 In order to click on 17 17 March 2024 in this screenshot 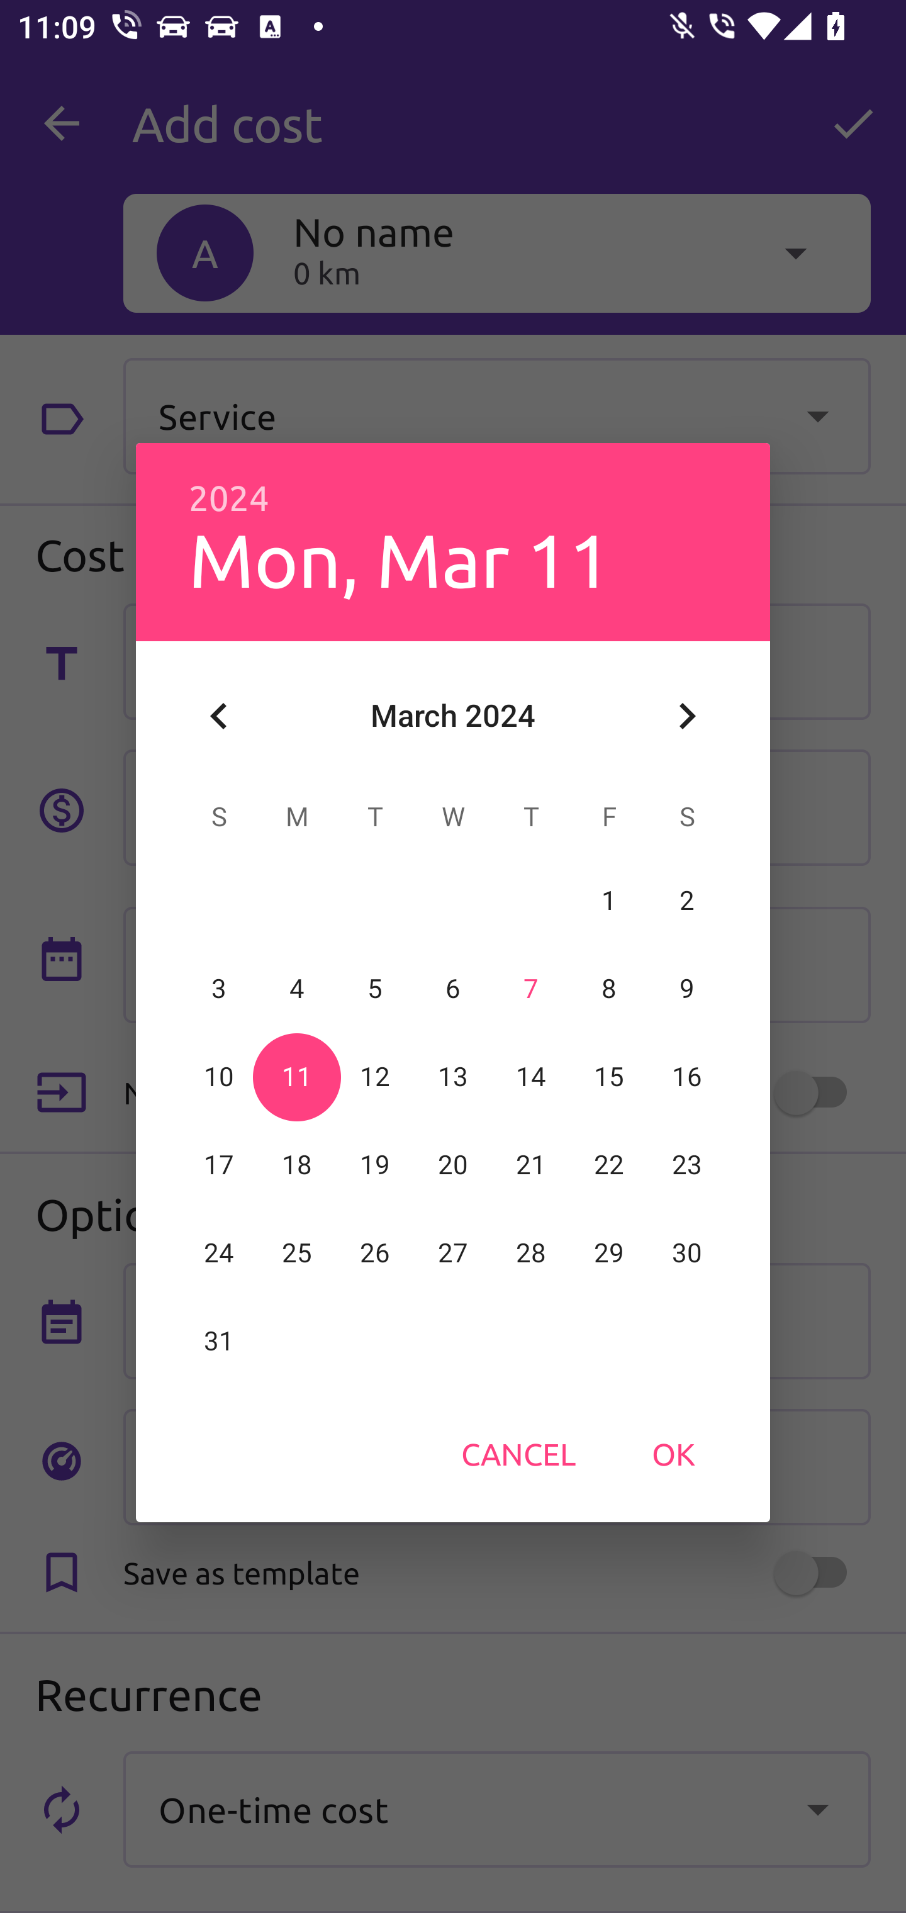, I will do `click(219, 1165)`.